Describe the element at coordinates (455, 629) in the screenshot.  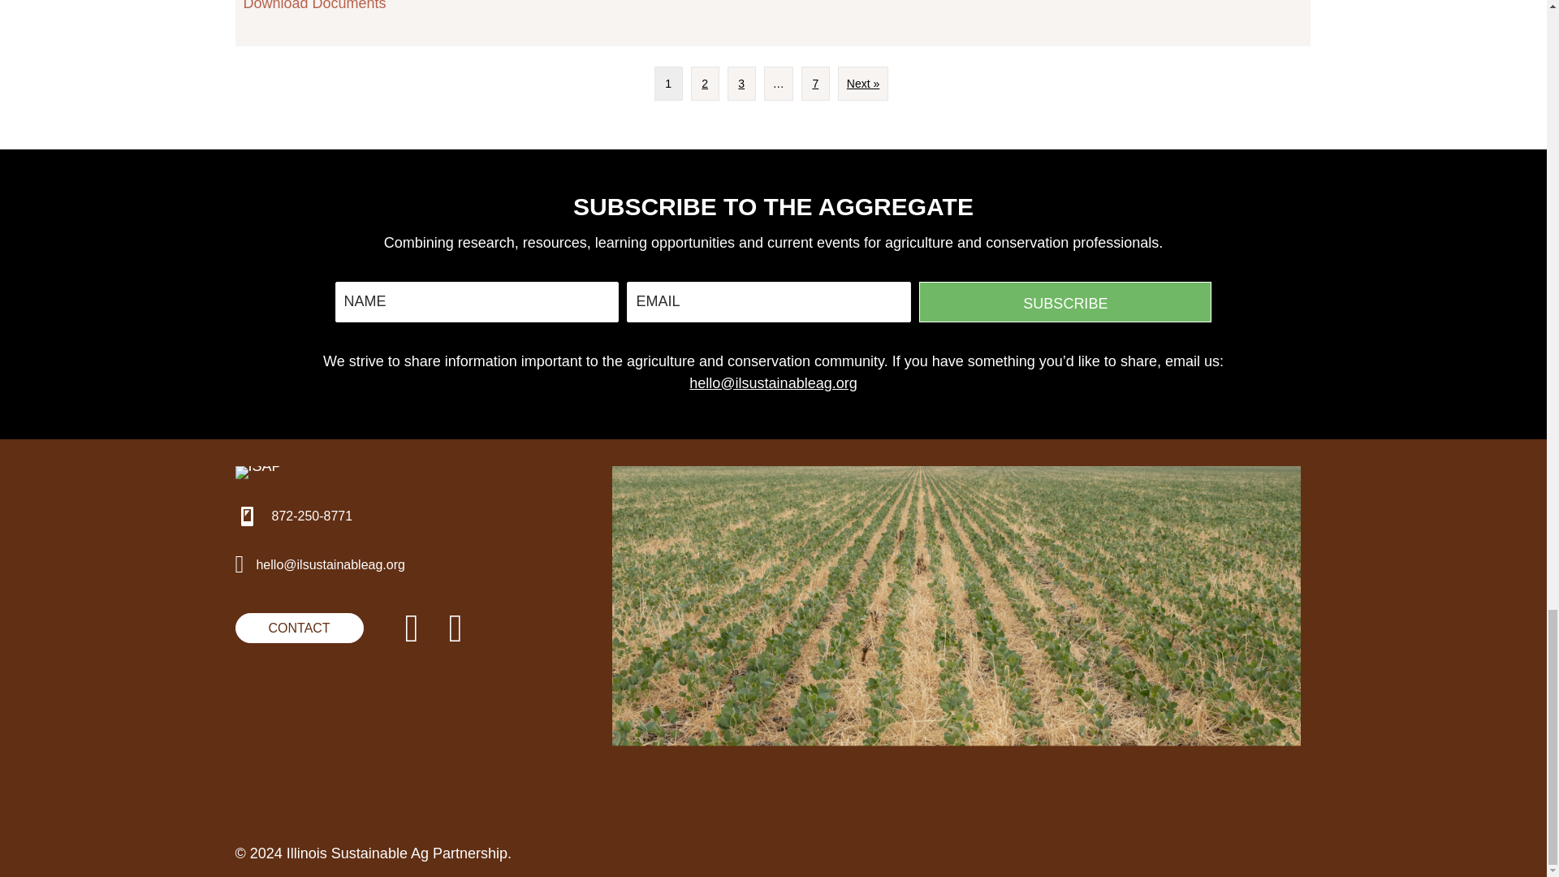
I see `Facebook` at that location.